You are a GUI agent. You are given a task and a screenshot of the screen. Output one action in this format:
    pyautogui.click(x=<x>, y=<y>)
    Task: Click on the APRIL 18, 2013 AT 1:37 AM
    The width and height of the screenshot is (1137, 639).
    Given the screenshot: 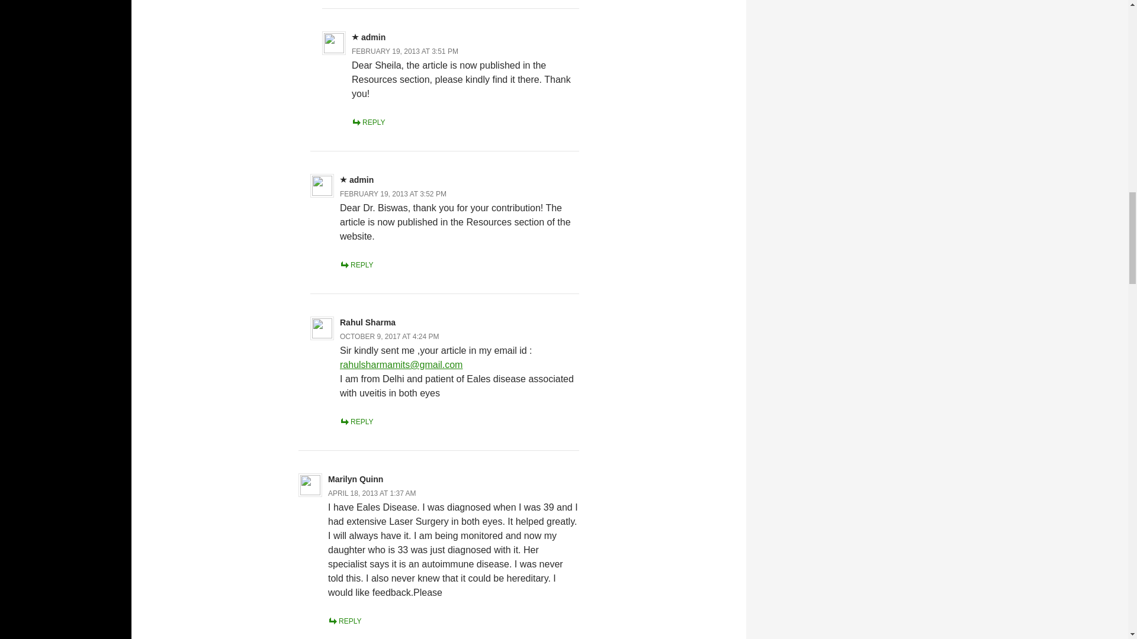 What is the action you would take?
    pyautogui.click(x=372, y=493)
    